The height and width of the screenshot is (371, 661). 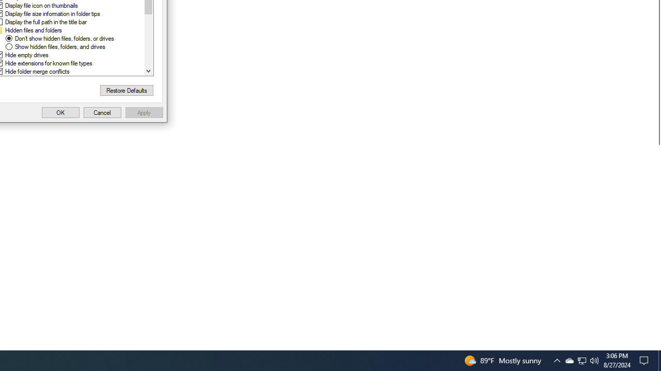 What do you see at coordinates (148, 40) in the screenshot?
I see `Page down` at bounding box center [148, 40].